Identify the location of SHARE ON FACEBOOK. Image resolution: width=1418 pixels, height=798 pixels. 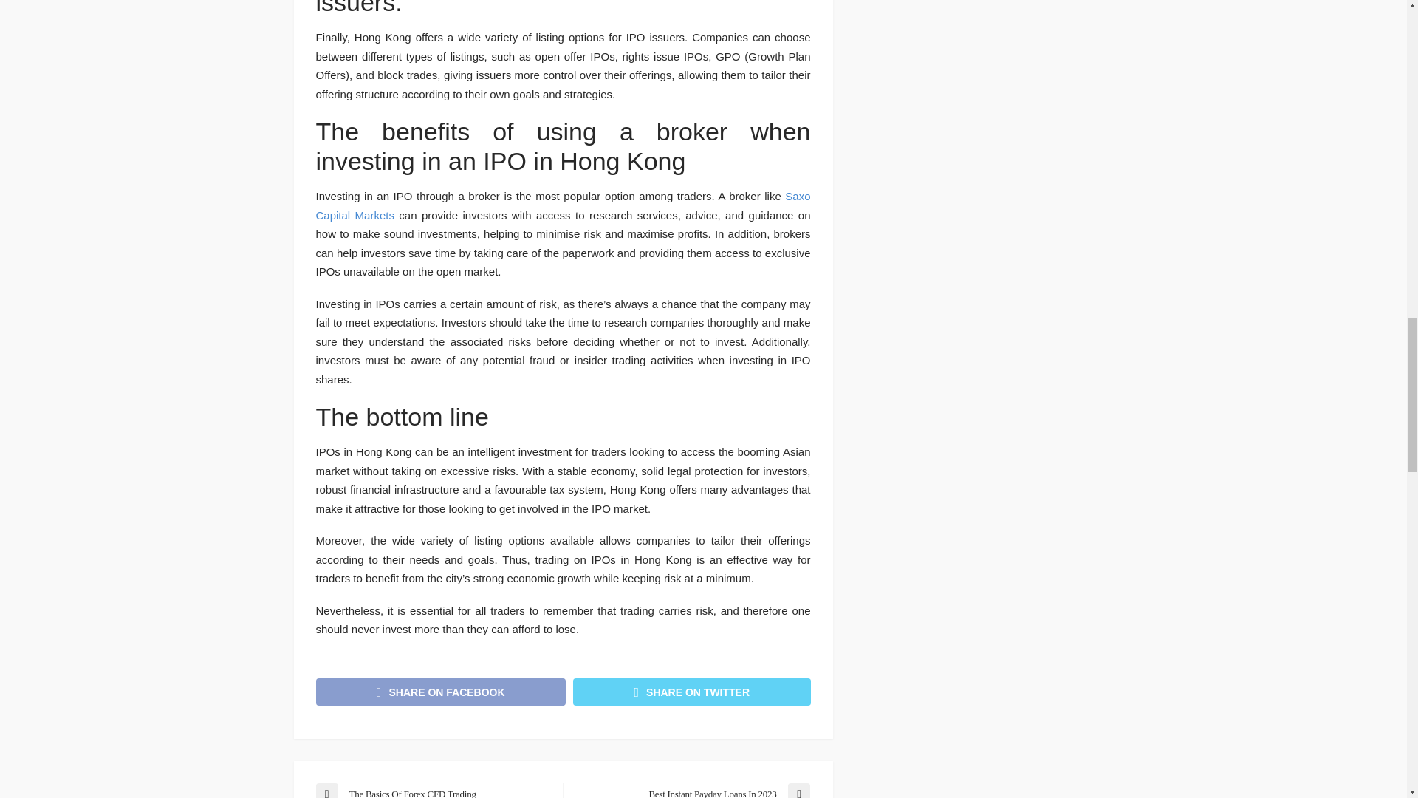
(441, 692).